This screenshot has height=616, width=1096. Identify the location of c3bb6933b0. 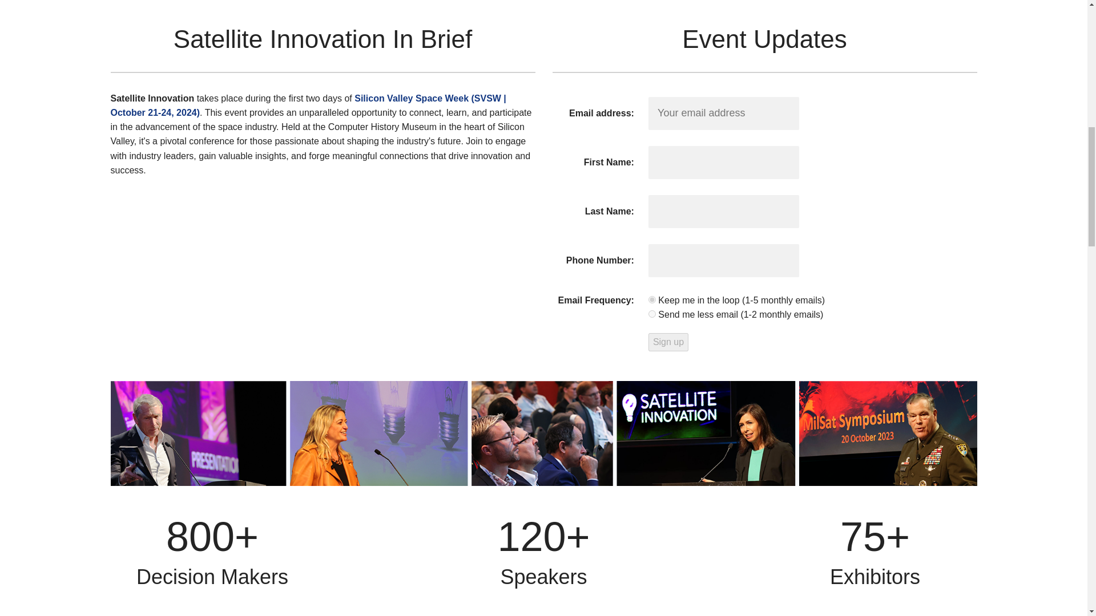
(652, 314).